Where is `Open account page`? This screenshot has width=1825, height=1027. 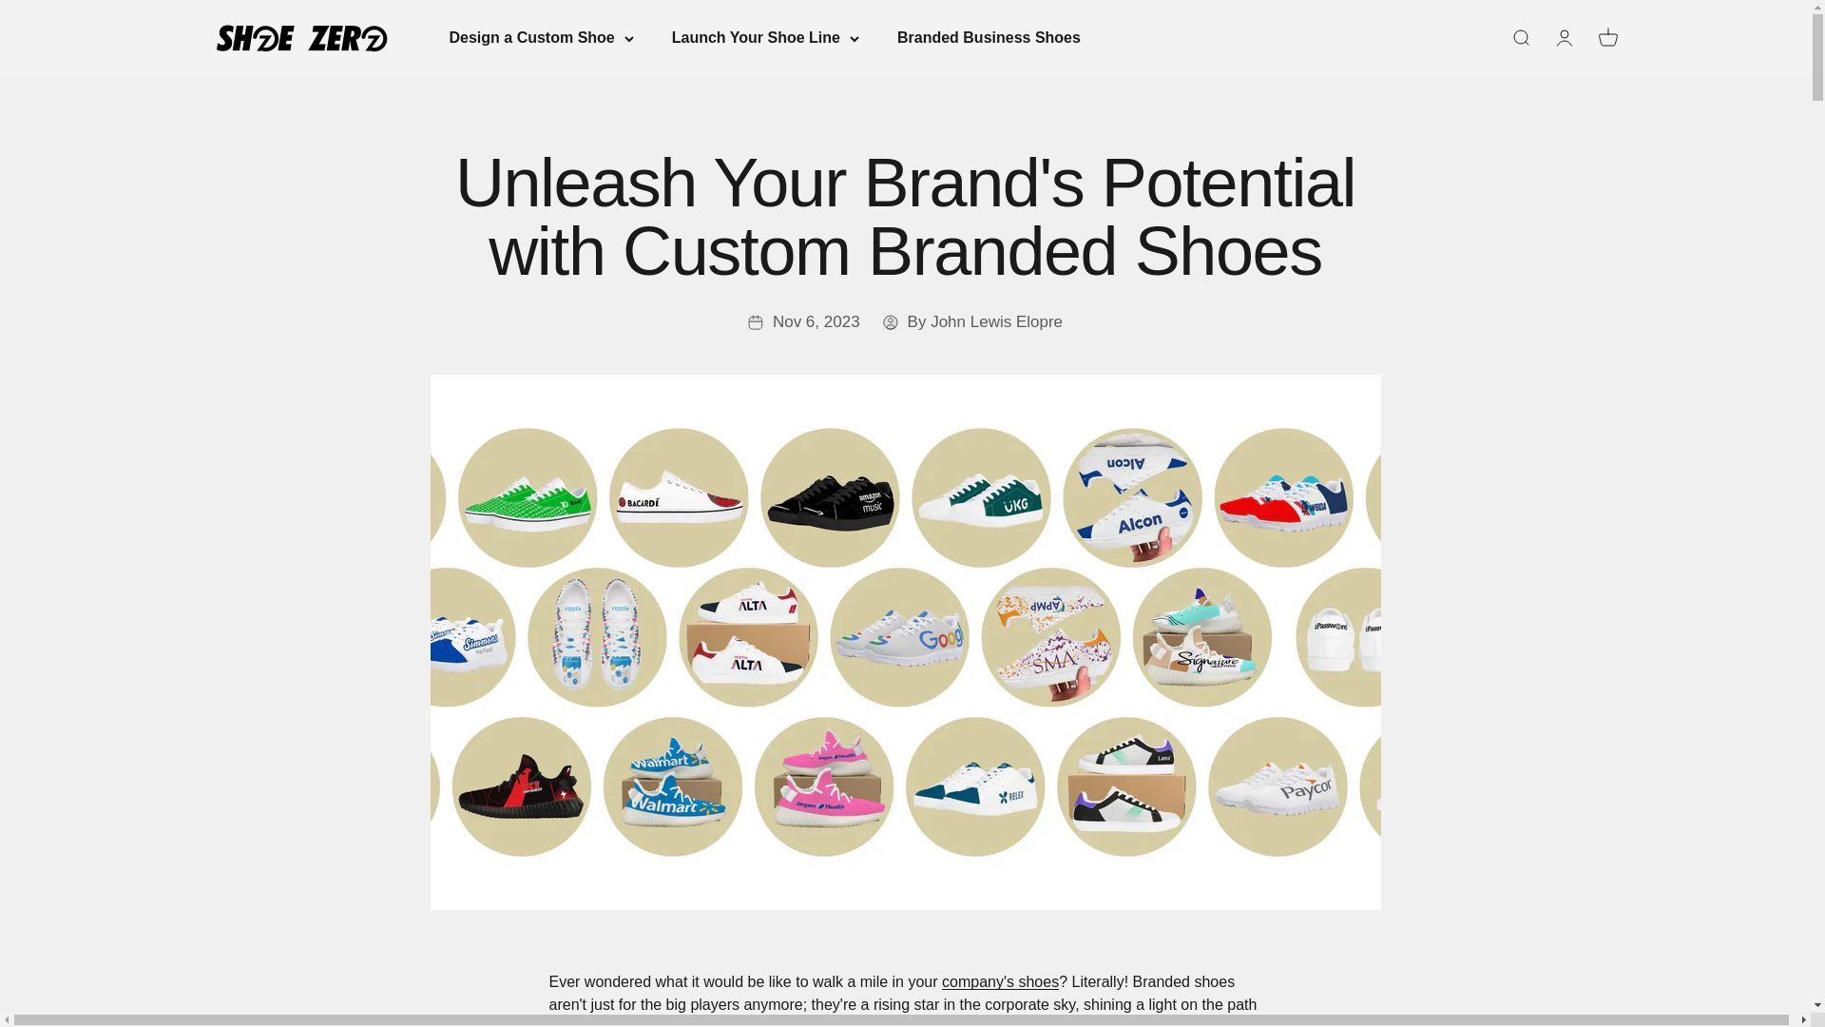
Open account page is located at coordinates (1563, 38).